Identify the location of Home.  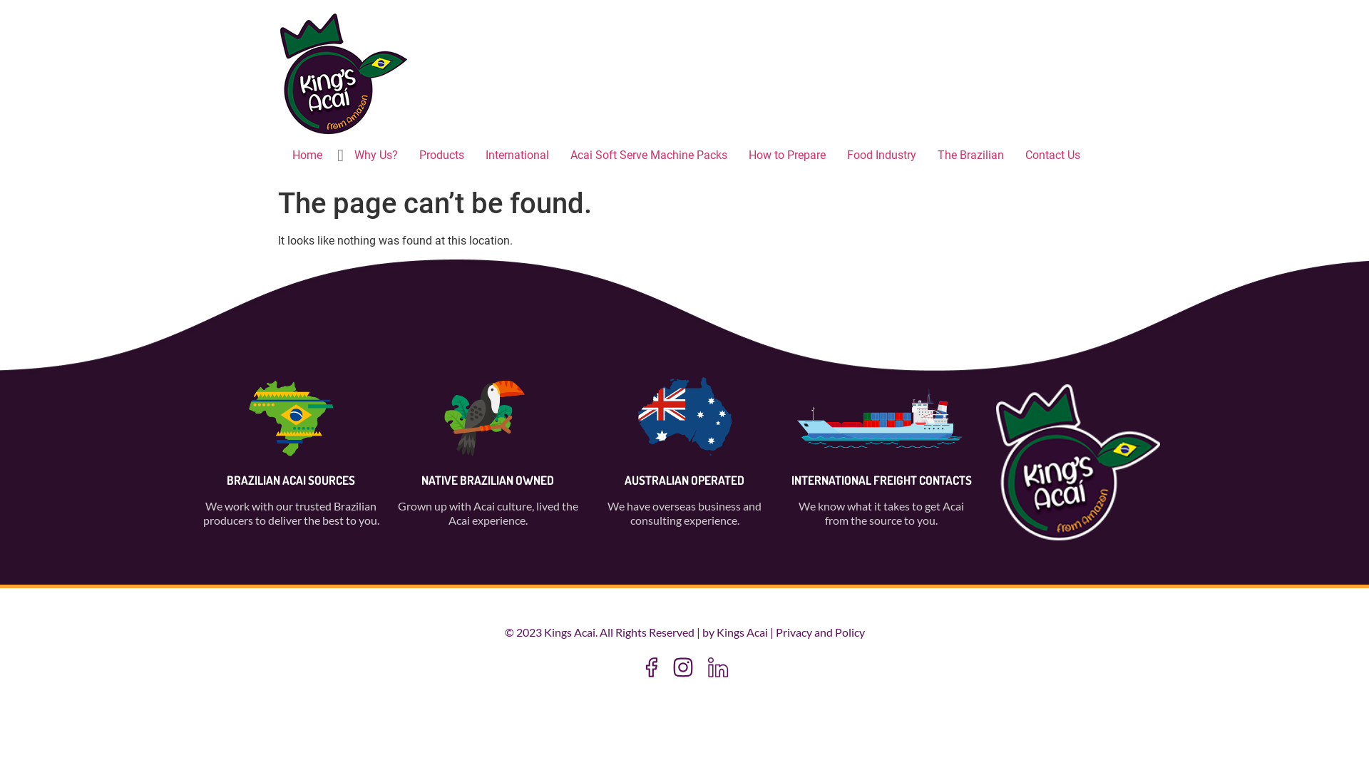
(307, 155).